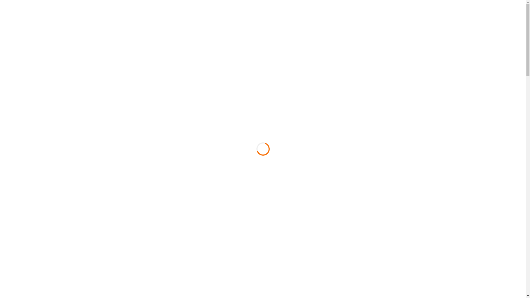  Describe the element at coordinates (311, 29) in the screenshot. I see `Moto` at that location.